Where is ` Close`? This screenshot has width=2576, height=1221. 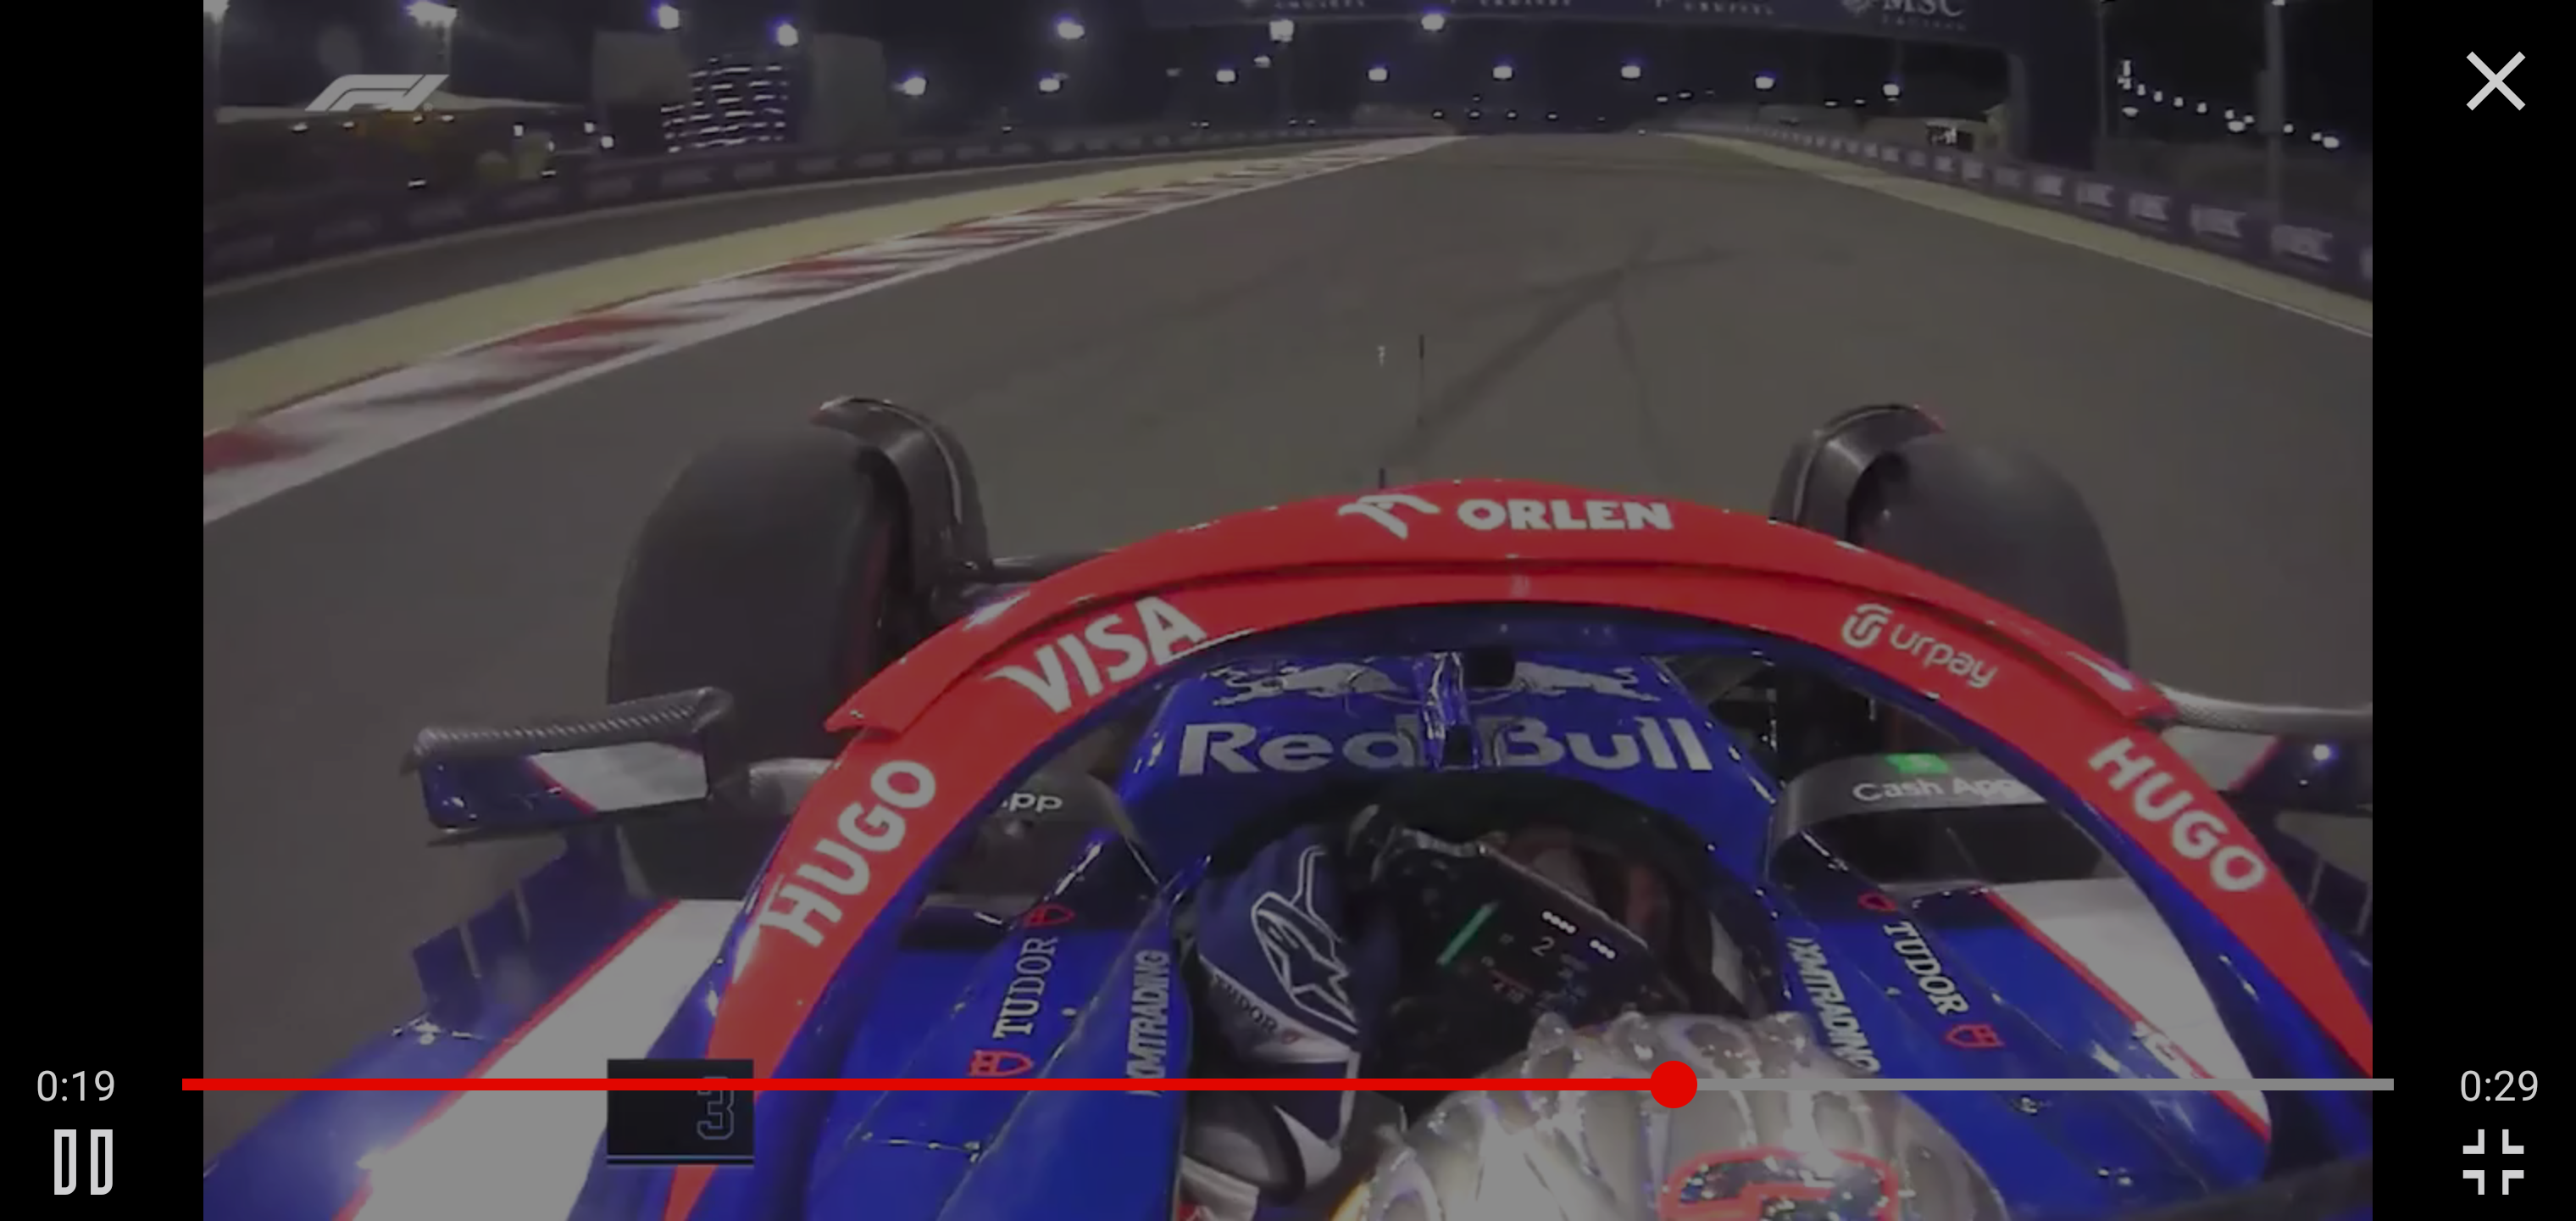
 Close is located at coordinates (2495, 81).